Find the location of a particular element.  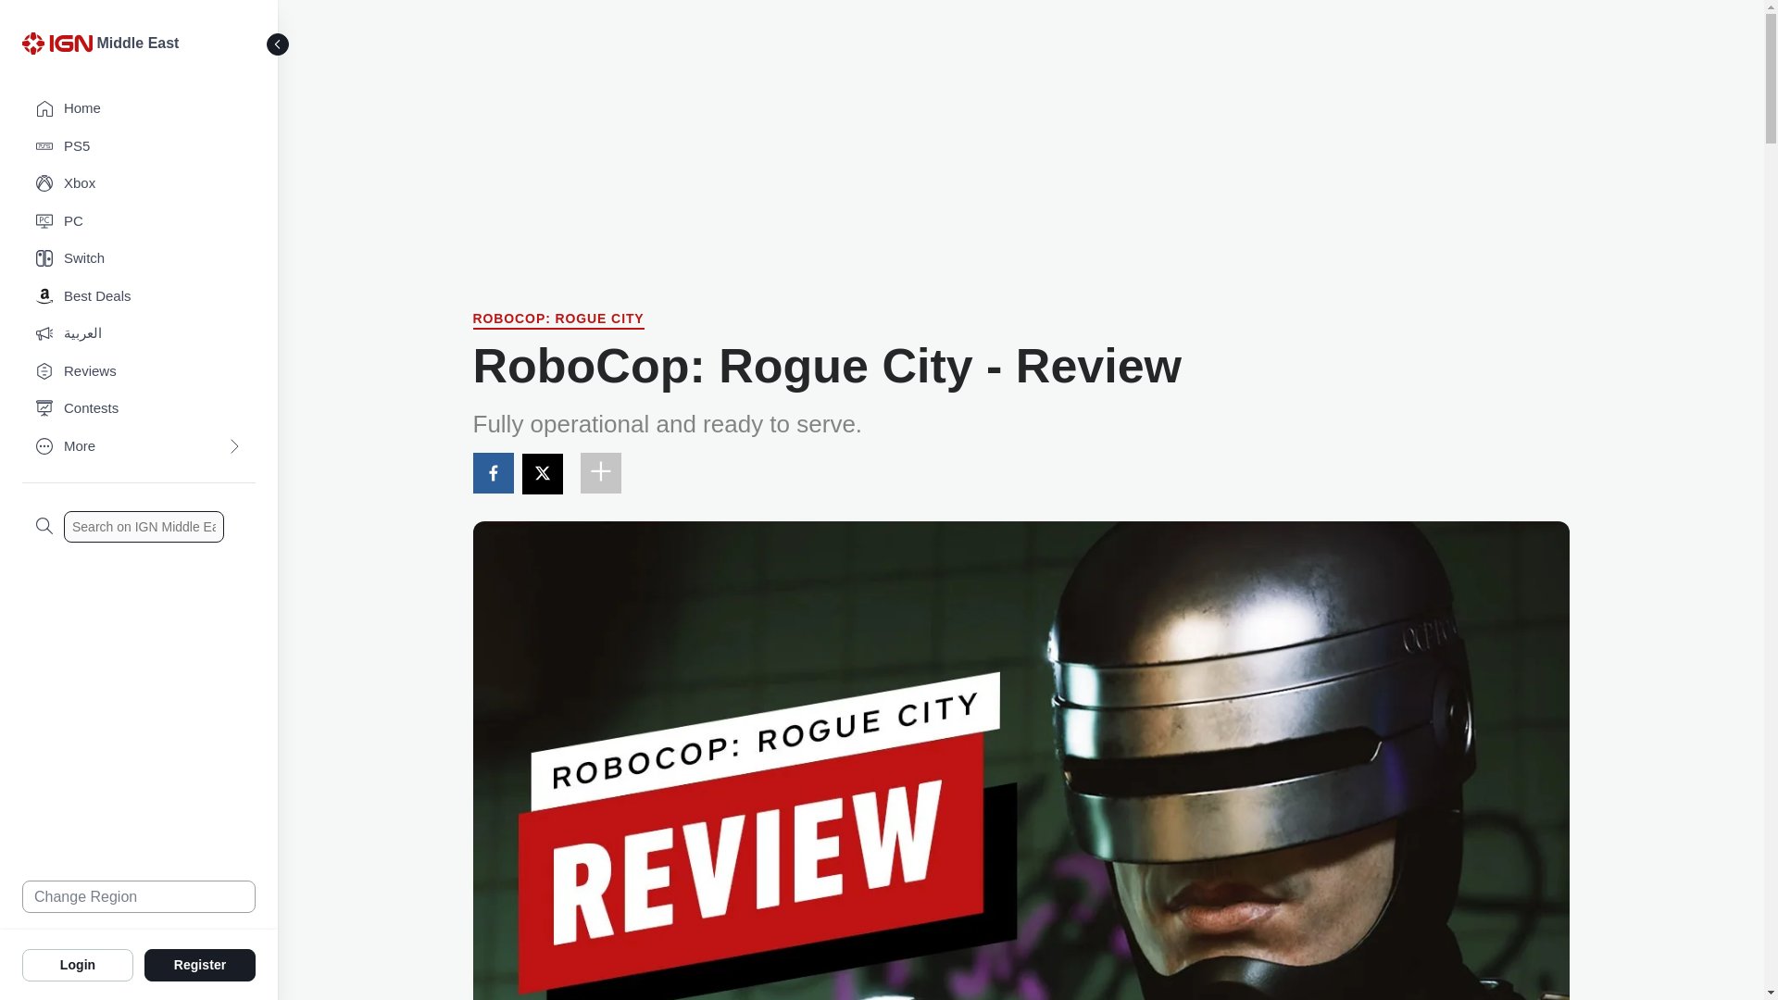

ROBOCOP: ROGUE CITY is located at coordinates (557, 320).